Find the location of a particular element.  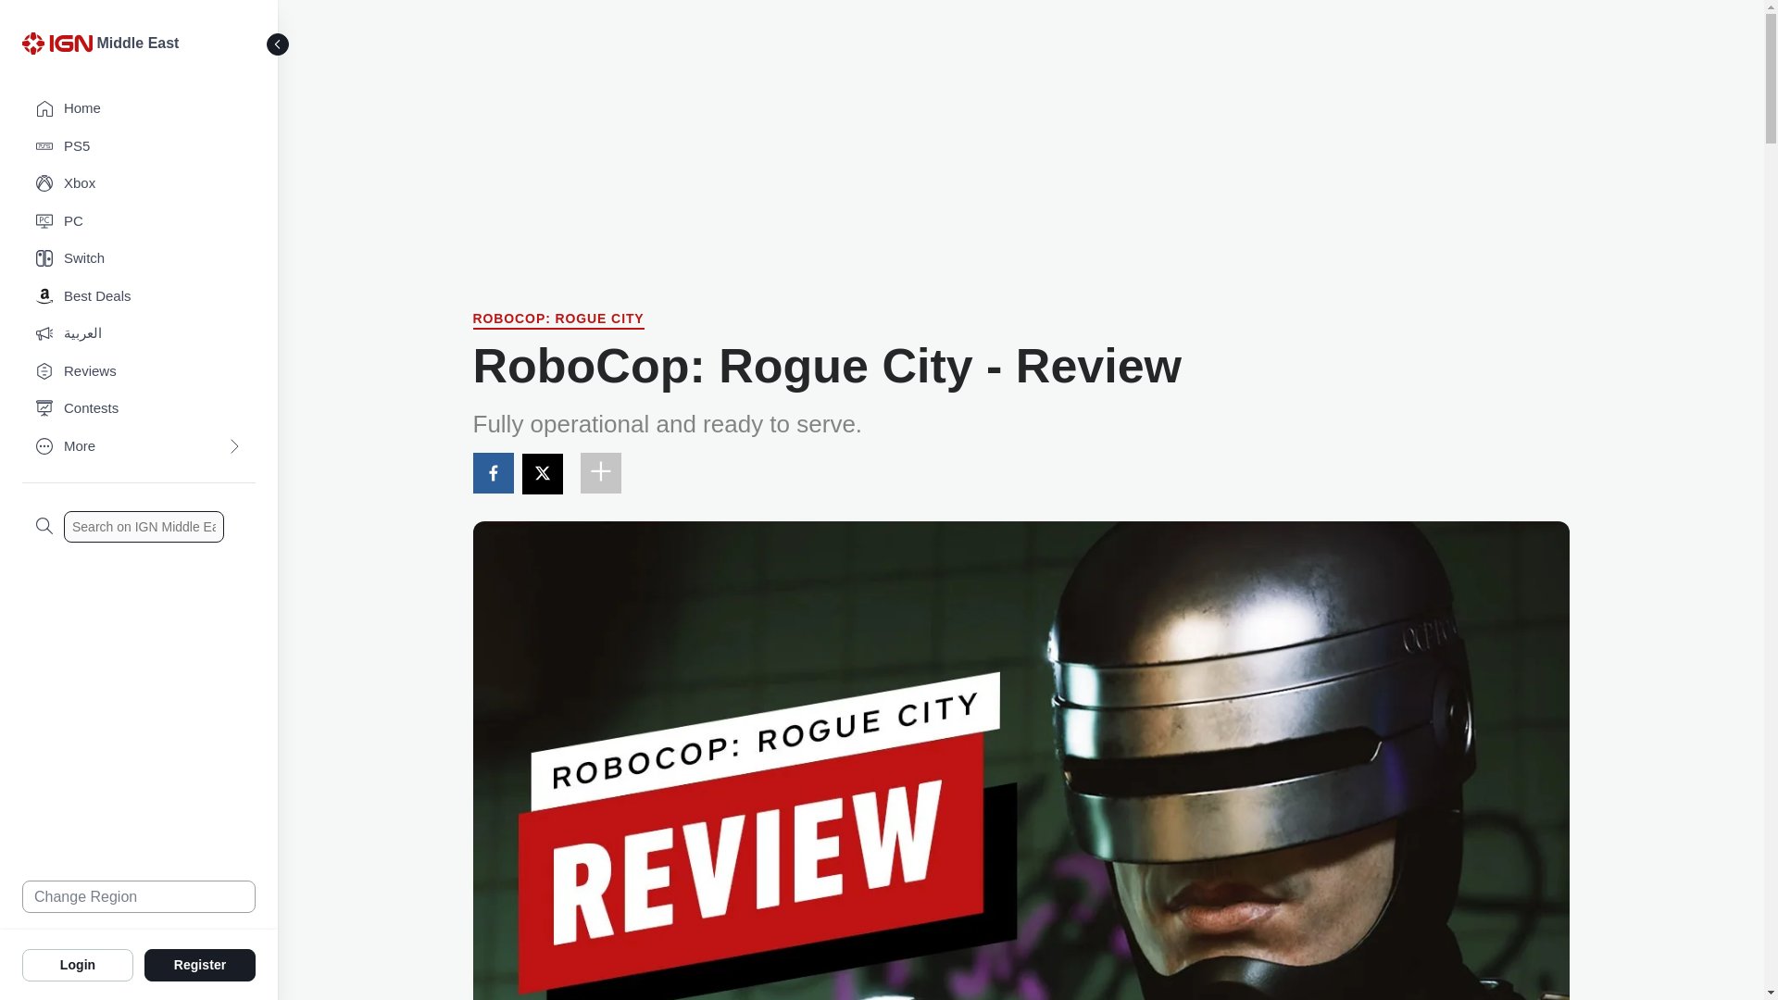

ROBOCOP: ROGUE CITY is located at coordinates (557, 320).